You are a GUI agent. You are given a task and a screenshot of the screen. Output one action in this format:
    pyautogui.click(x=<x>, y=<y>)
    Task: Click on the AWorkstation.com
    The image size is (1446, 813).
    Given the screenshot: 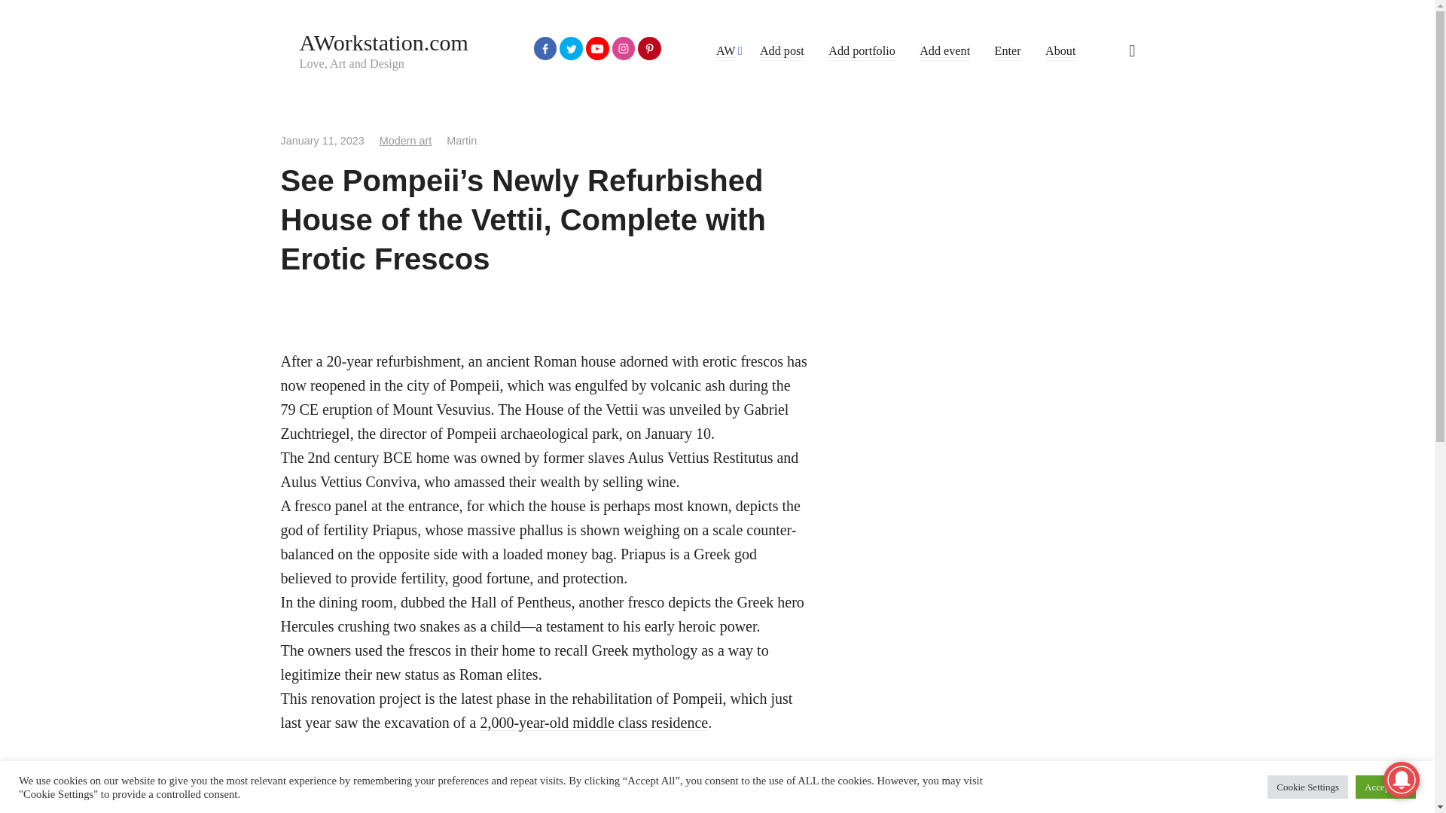 What is the action you would take?
    pyautogui.click(x=384, y=42)
    